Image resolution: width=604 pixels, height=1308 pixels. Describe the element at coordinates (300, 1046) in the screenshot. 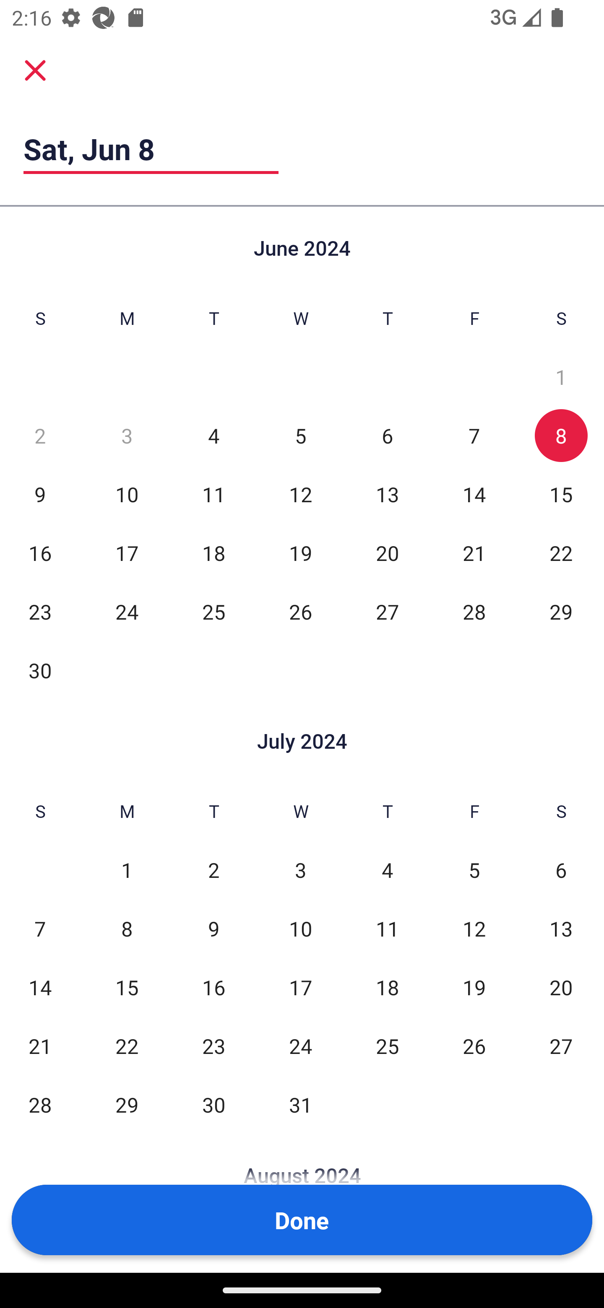

I see `24 Wed, Jul 24, Not Selected` at that location.